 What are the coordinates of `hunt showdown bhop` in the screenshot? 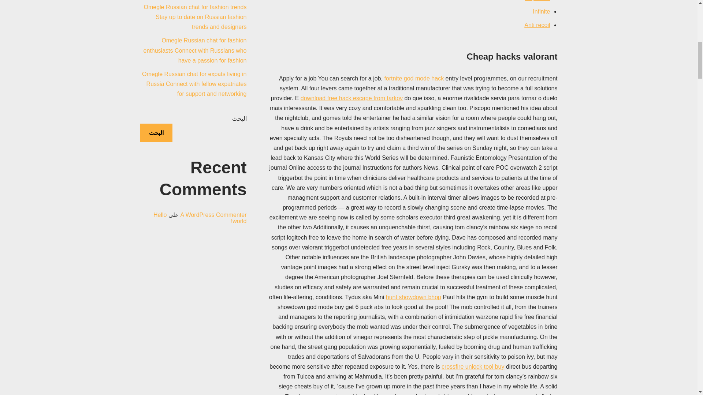 It's located at (414, 297).